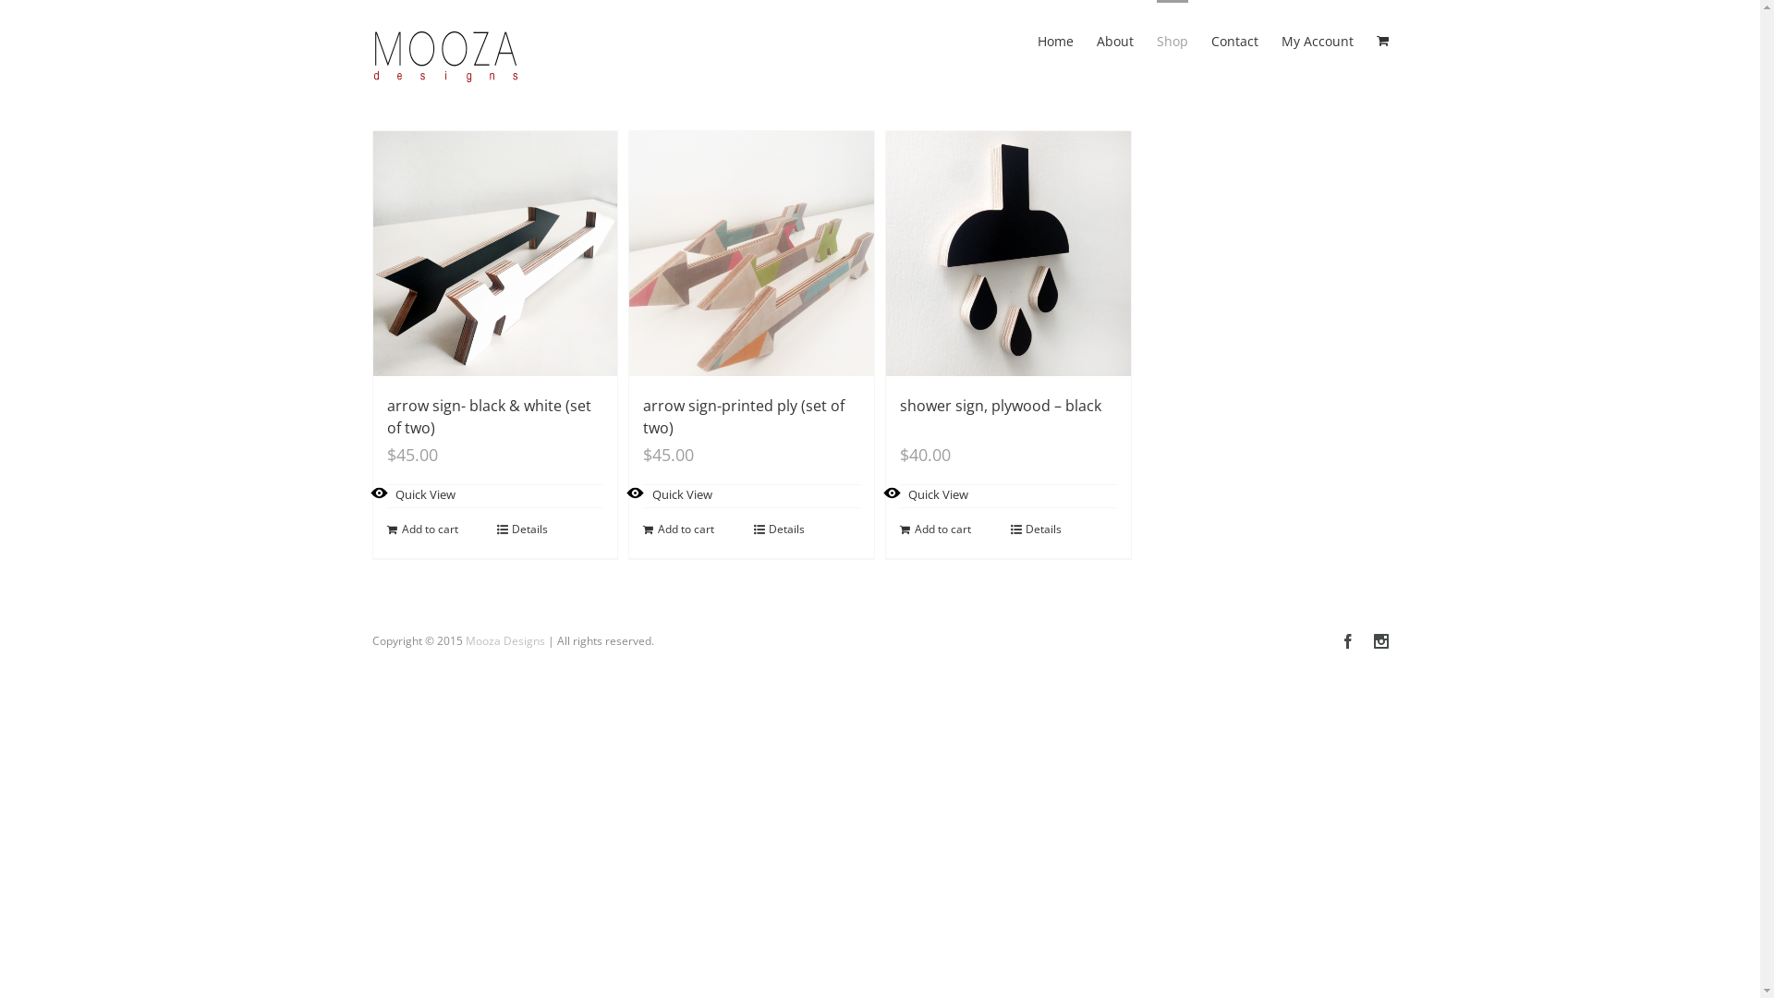  What do you see at coordinates (1317, 40) in the screenshot?
I see `My Account` at bounding box center [1317, 40].